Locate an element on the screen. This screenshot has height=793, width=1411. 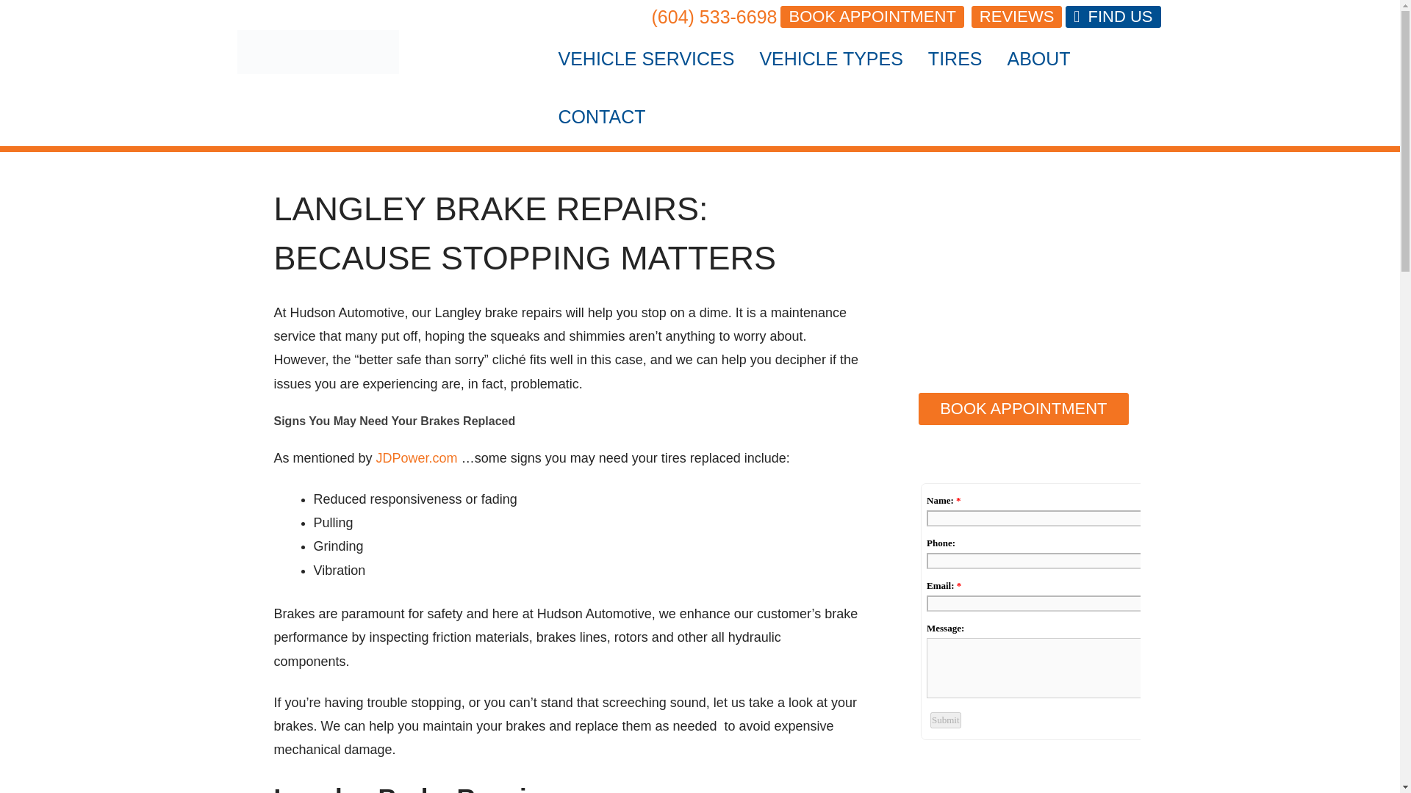
VEHICLE TYPES is located at coordinates (830, 59).